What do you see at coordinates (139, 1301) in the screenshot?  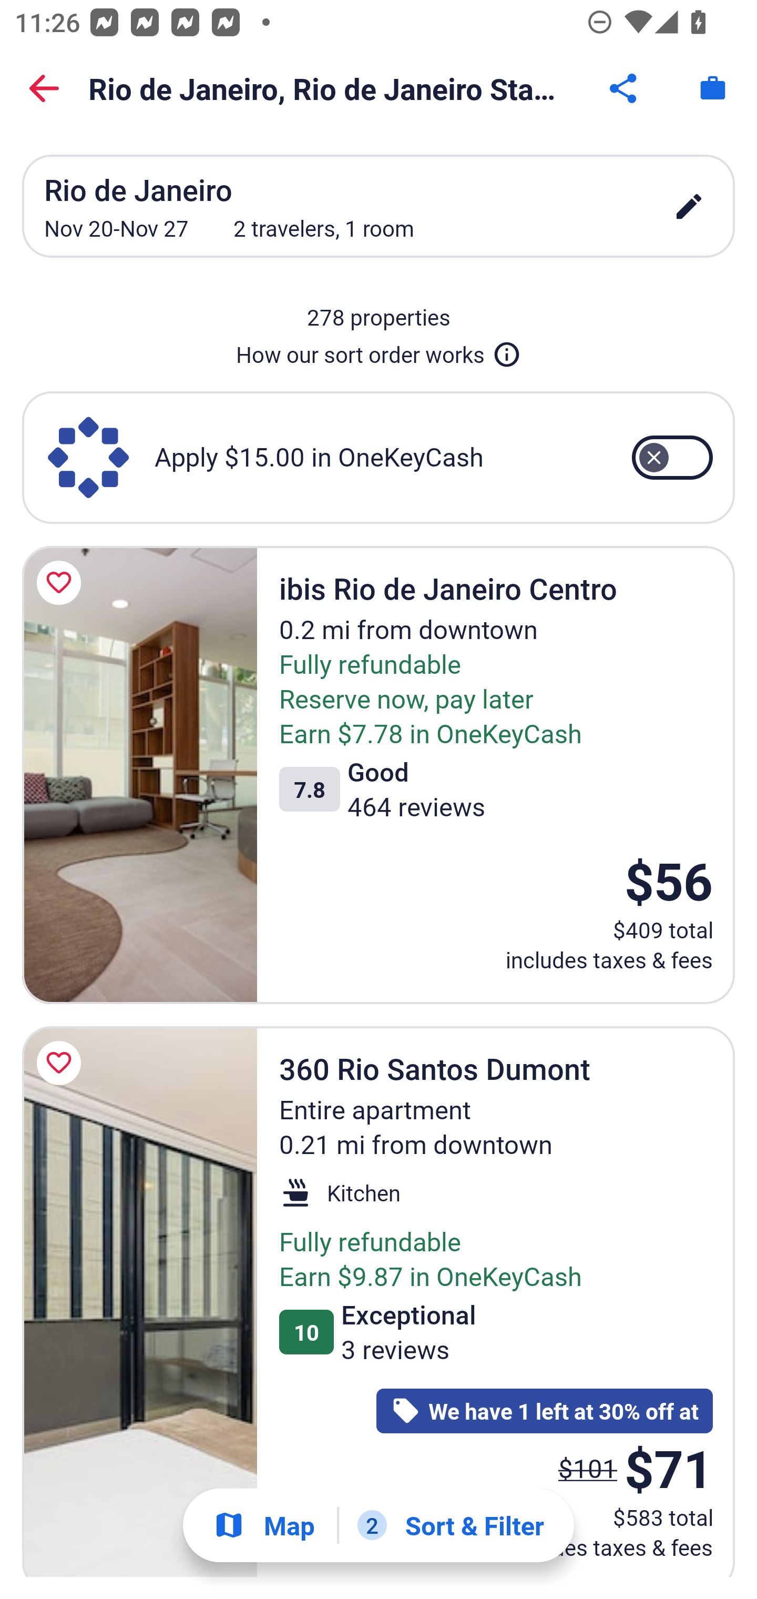 I see `360 Rio Santos Dumont` at bounding box center [139, 1301].